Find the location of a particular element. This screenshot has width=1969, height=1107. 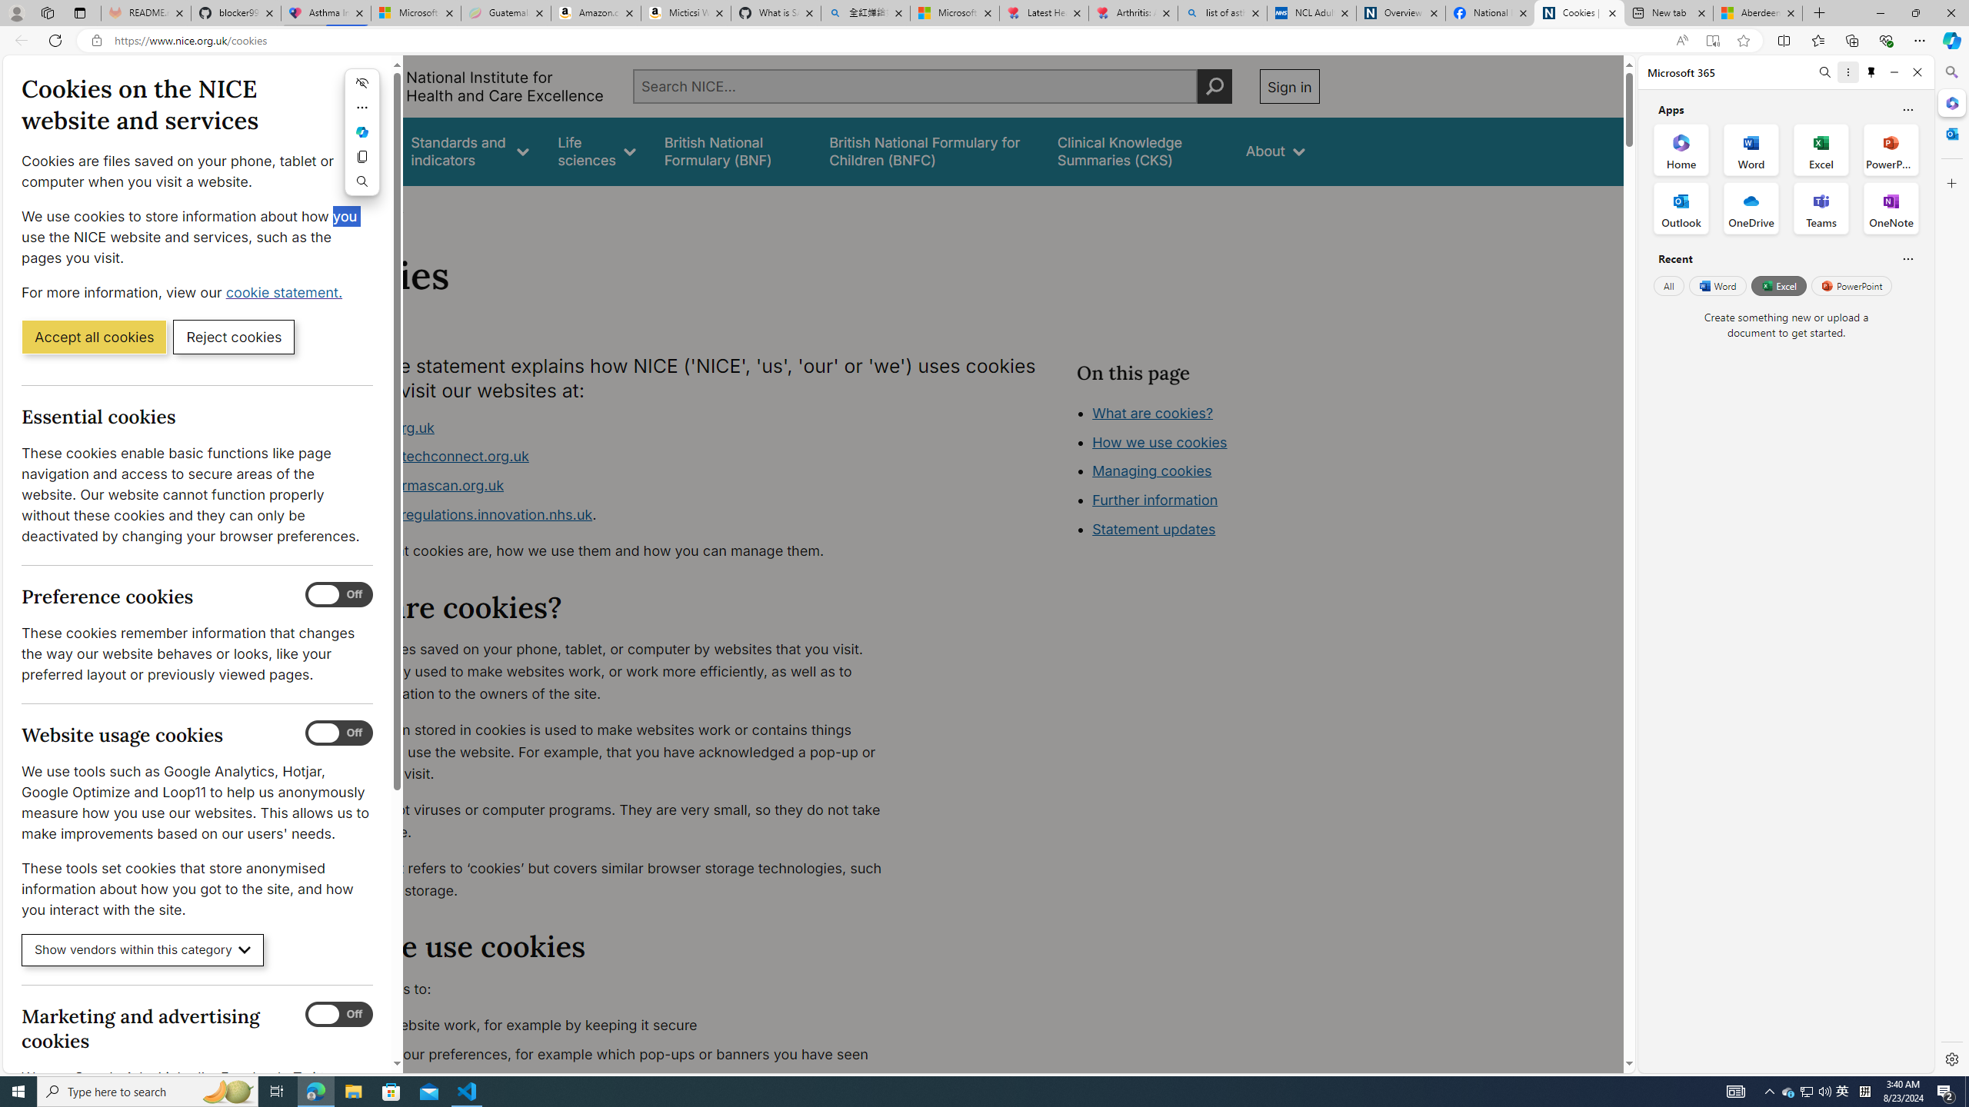

Show vendors within this category is located at coordinates (143, 950).